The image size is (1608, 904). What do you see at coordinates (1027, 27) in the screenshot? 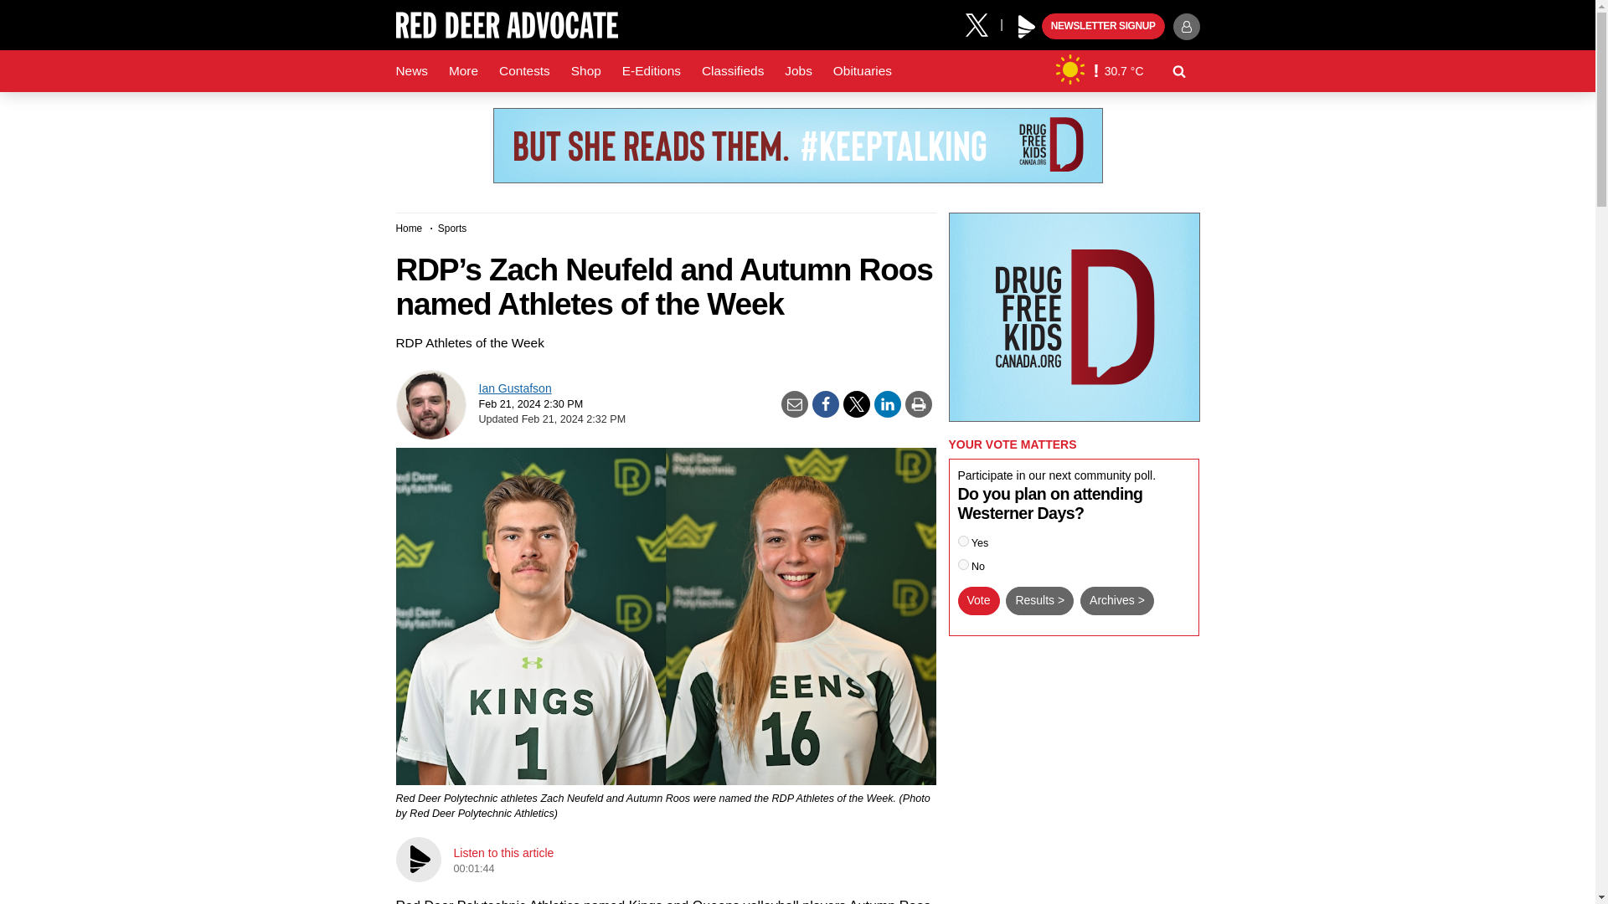
I see `Black Press Media` at bounding box center [1027, 27].